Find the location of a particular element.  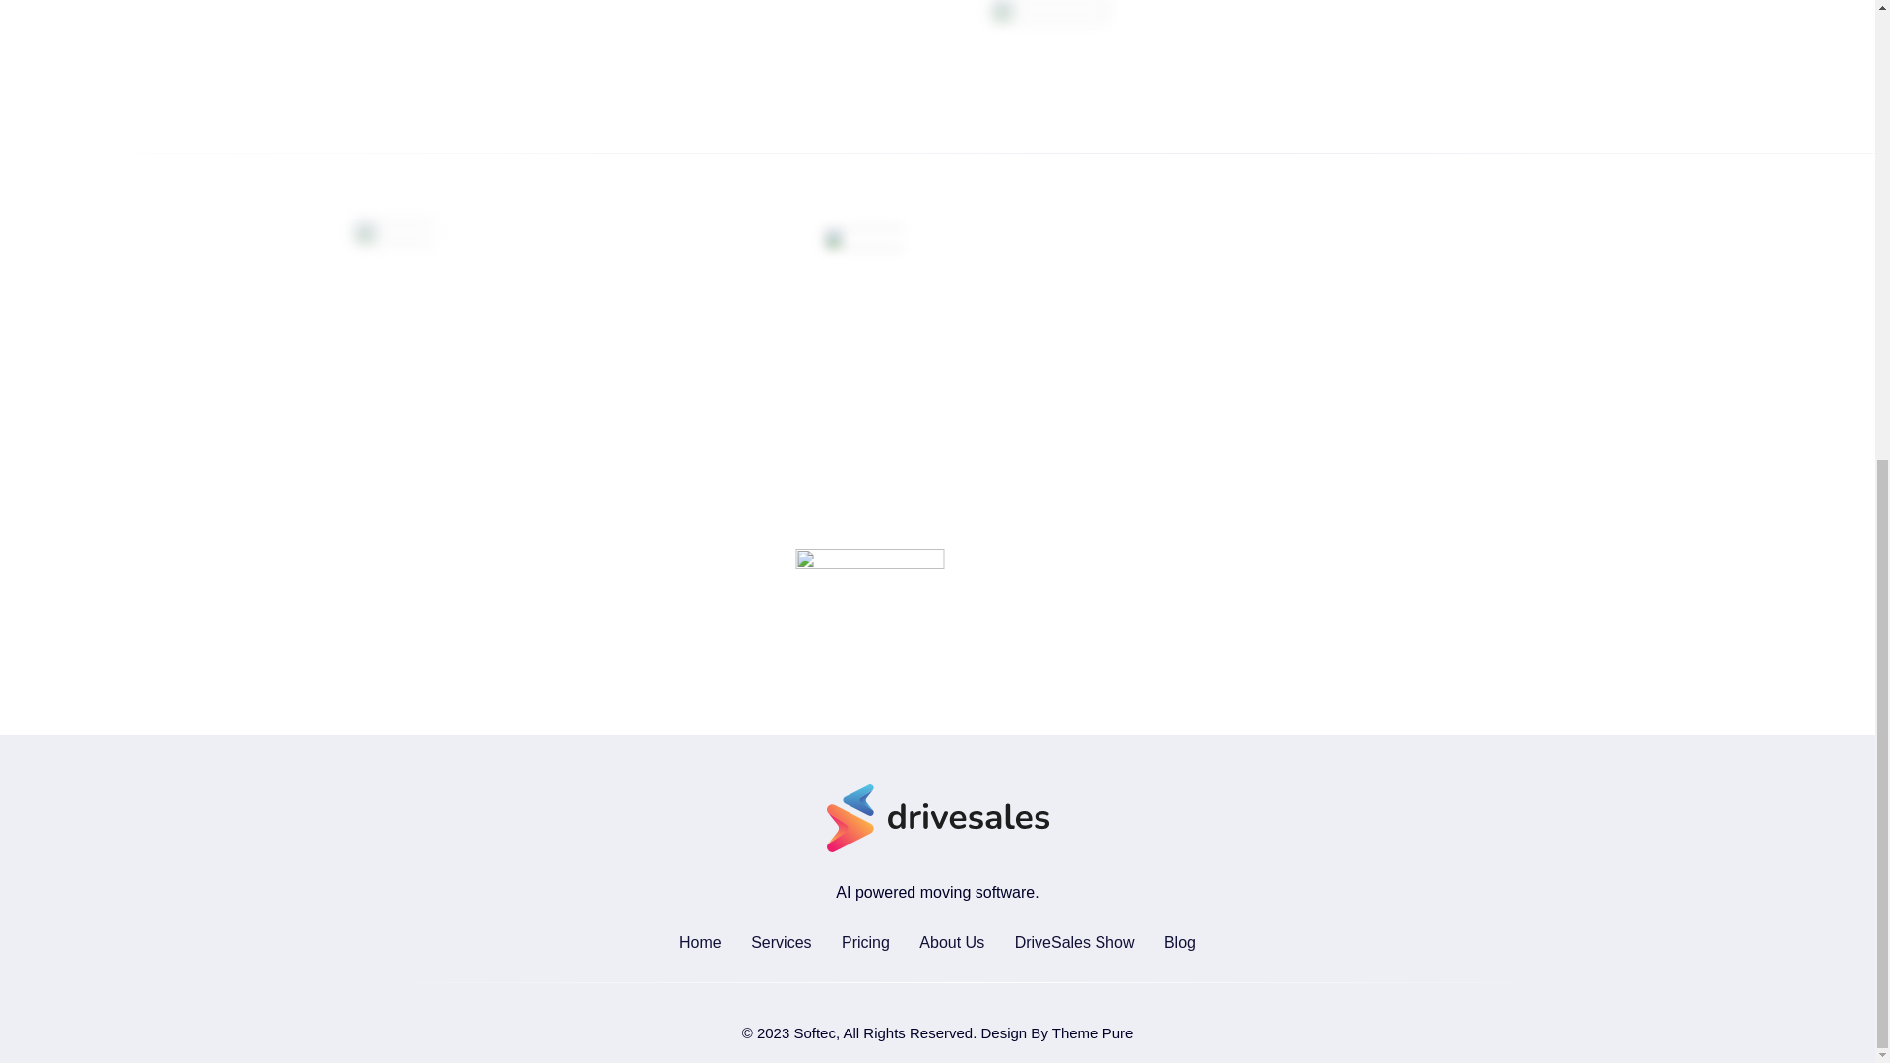

Services is located at coordinates (780, 942).